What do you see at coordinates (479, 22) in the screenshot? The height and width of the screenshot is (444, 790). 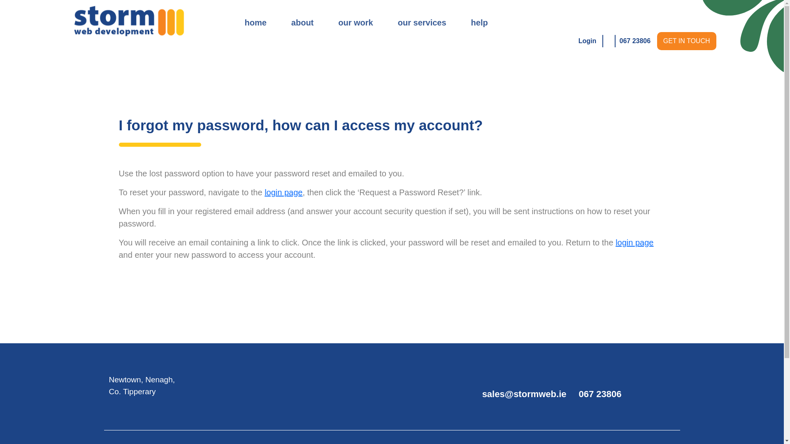 I see `help` at bounding box center [479, 22].